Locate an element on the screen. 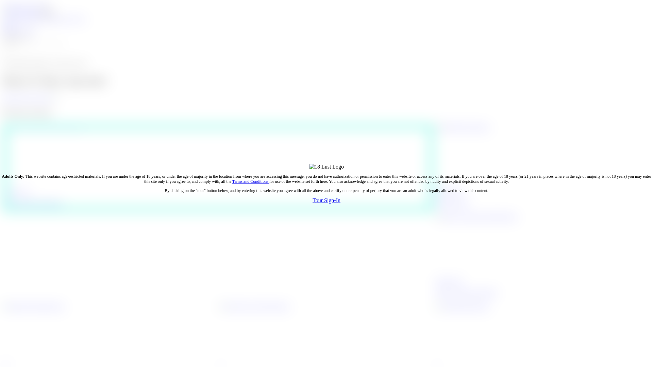 The image size is (653, 367). Shop is located at coordinates (8, 25).